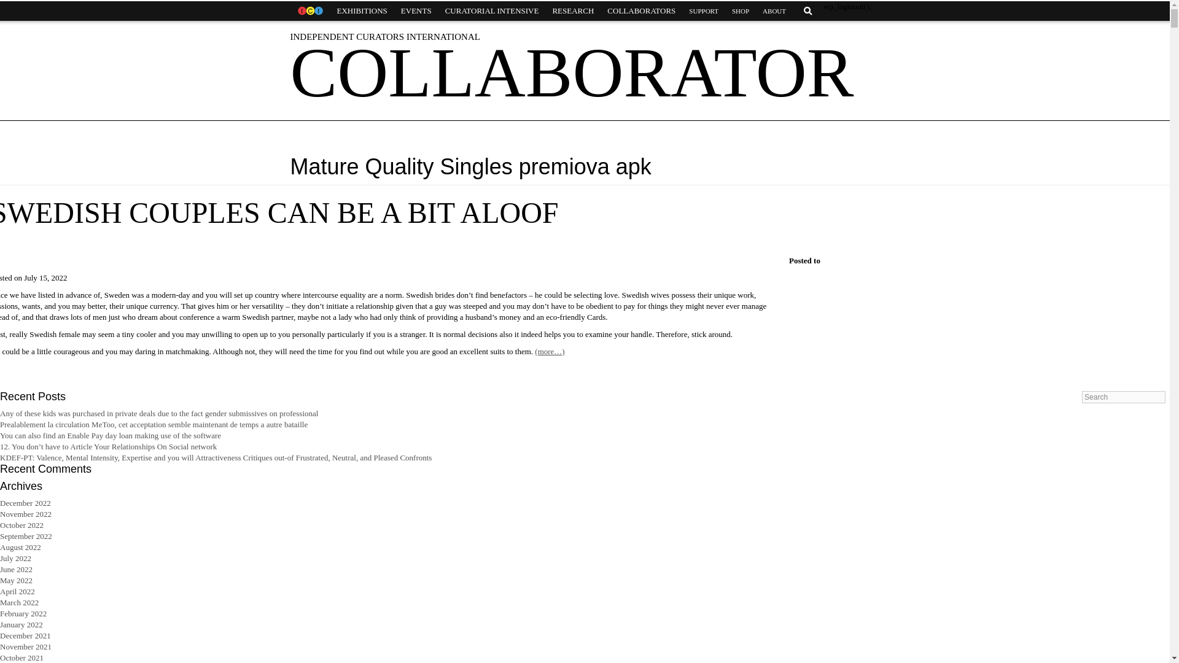 This screenshot has width=1179, height=663. What do you see at coordinates (492, 11) in the screenshot?
I see `CURATORIAL INTENSIVE` at bounding box center [492, 11].